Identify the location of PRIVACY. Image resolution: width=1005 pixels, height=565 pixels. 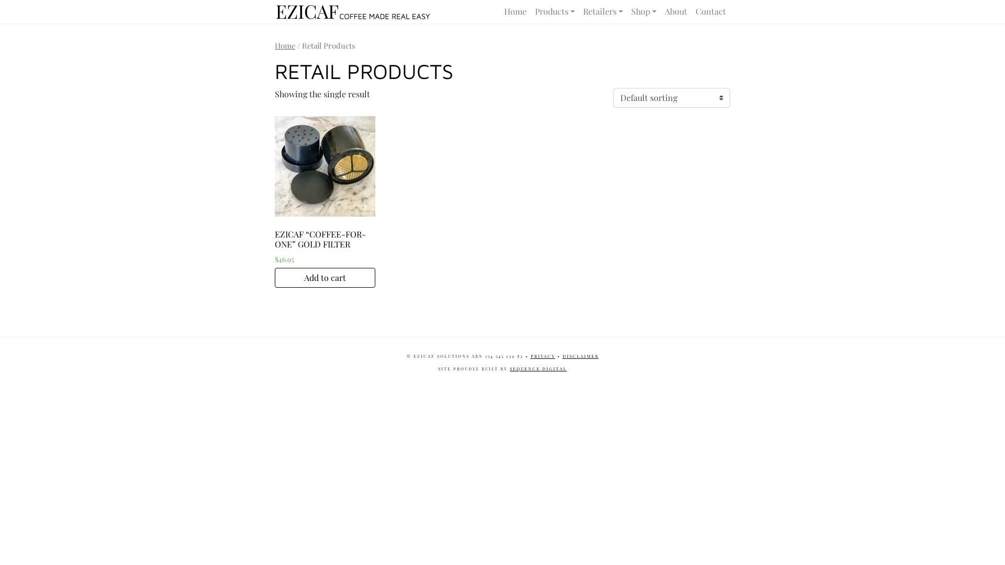
(543, 356).